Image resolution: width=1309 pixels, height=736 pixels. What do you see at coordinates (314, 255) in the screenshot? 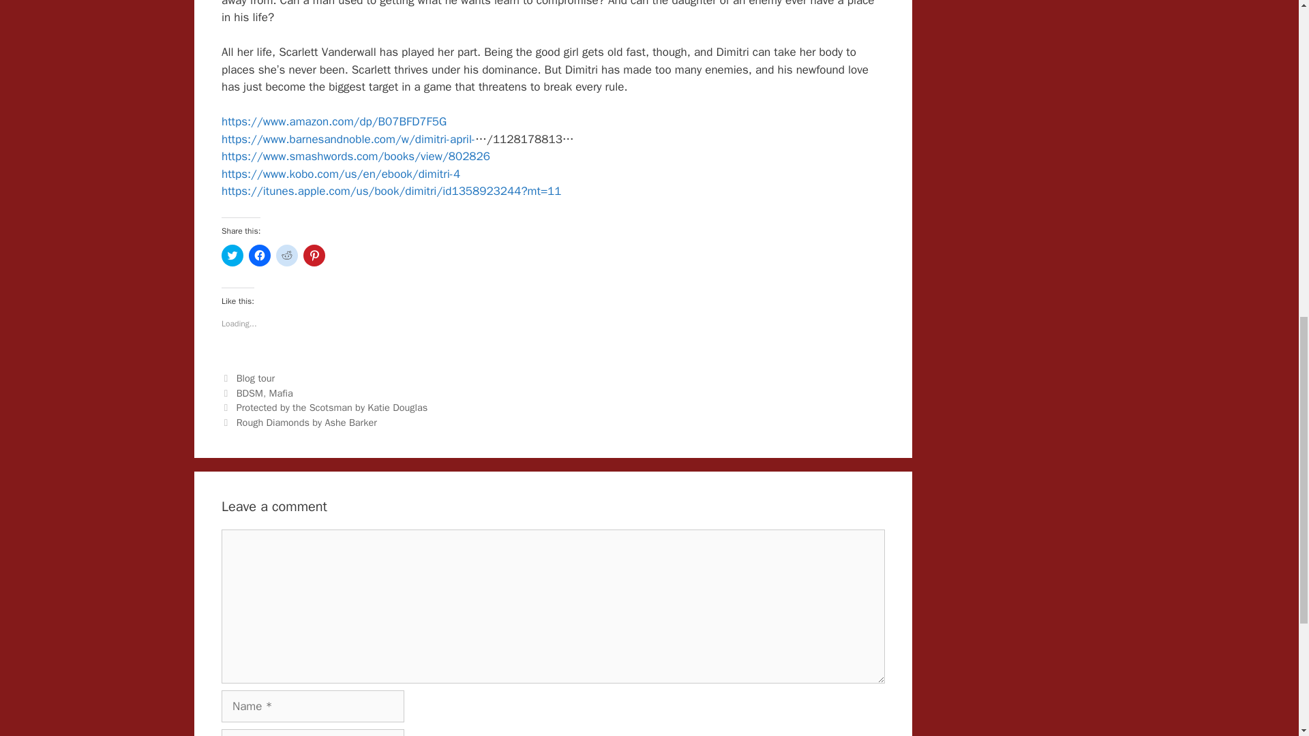
I see `Click to share on Pinterest` at bounding box center [314, 255].